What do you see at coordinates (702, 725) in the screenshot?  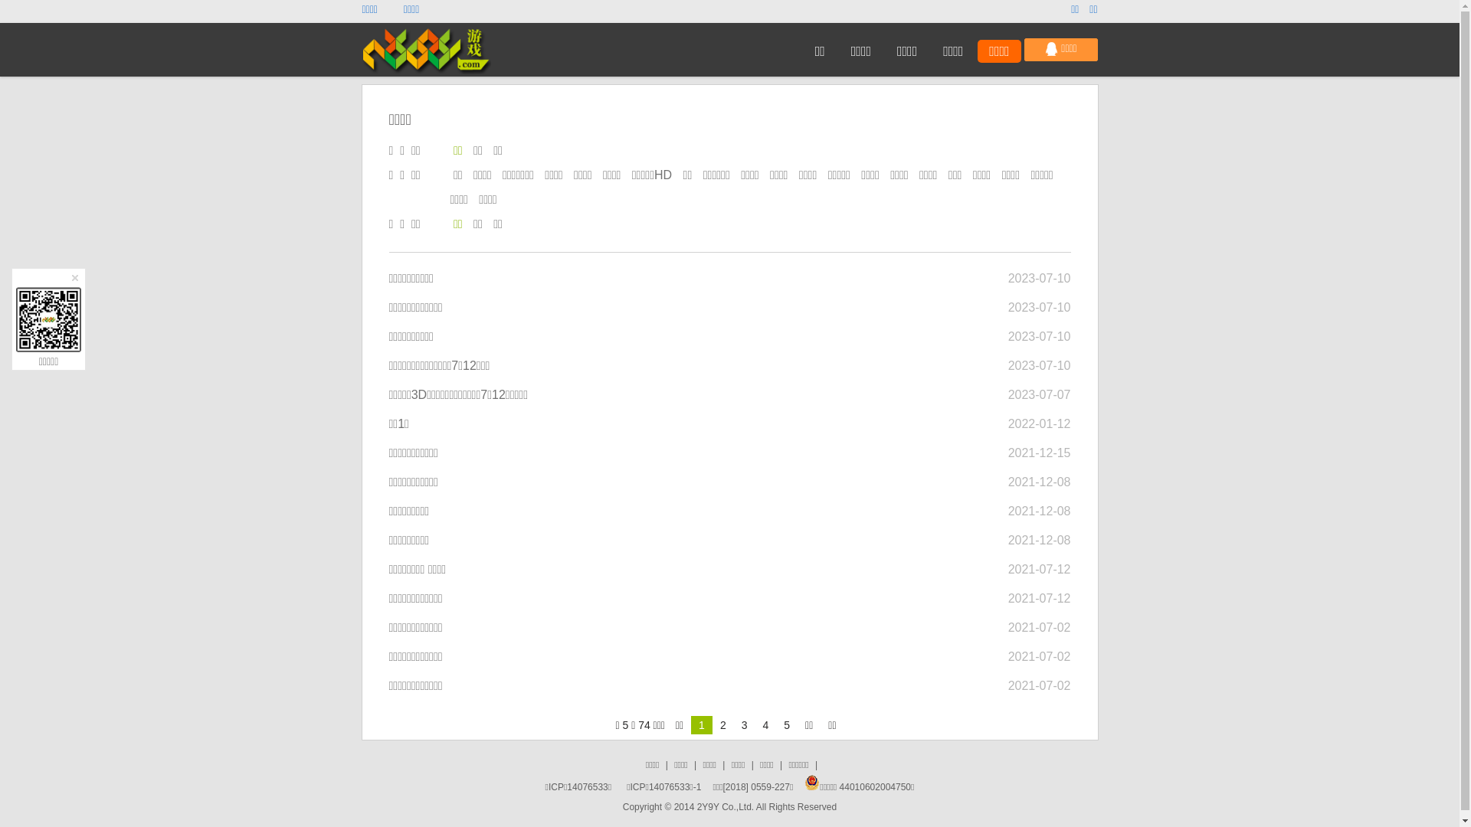 I see `1` at bounding box center [702, 725].